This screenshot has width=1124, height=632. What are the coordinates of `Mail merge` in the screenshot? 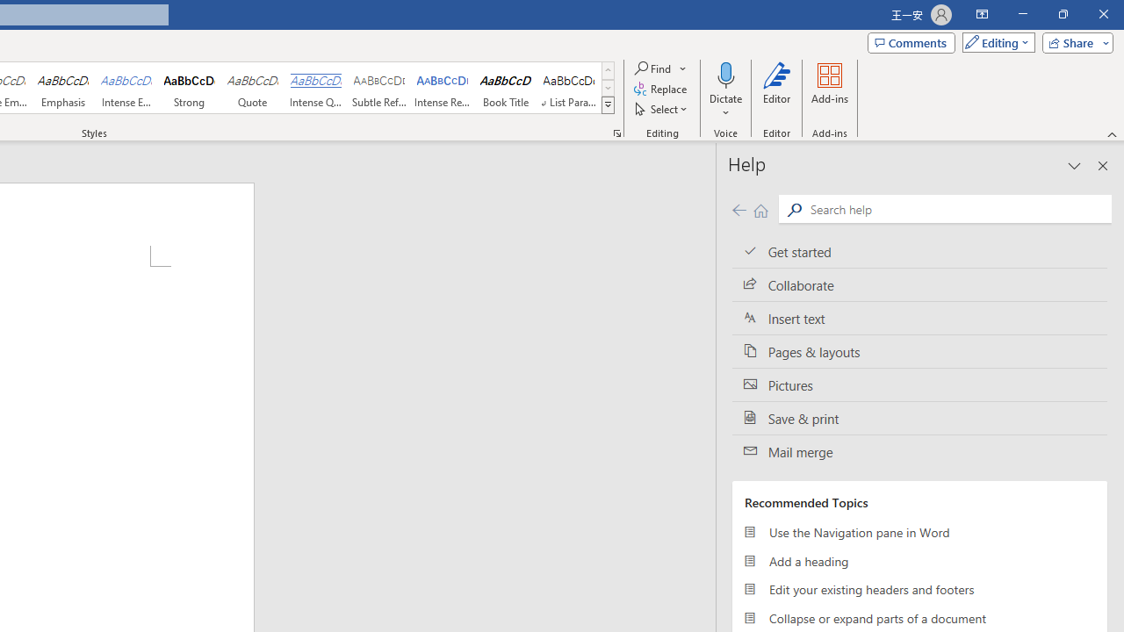 It's located at (919, 452).